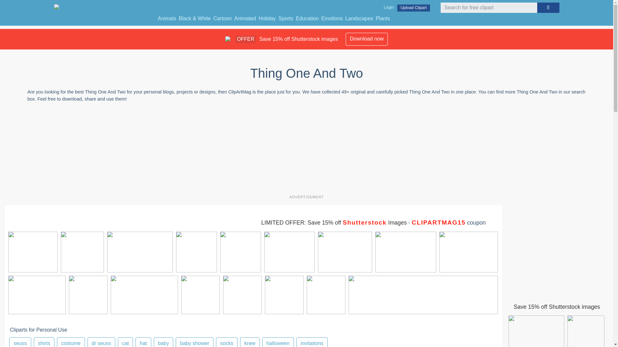 This screenshot has width=618, height=347. What do you see at coordinates (413, 8) in the screenshot?
I see `Upload Clipart` at bounding box center [413, 8].